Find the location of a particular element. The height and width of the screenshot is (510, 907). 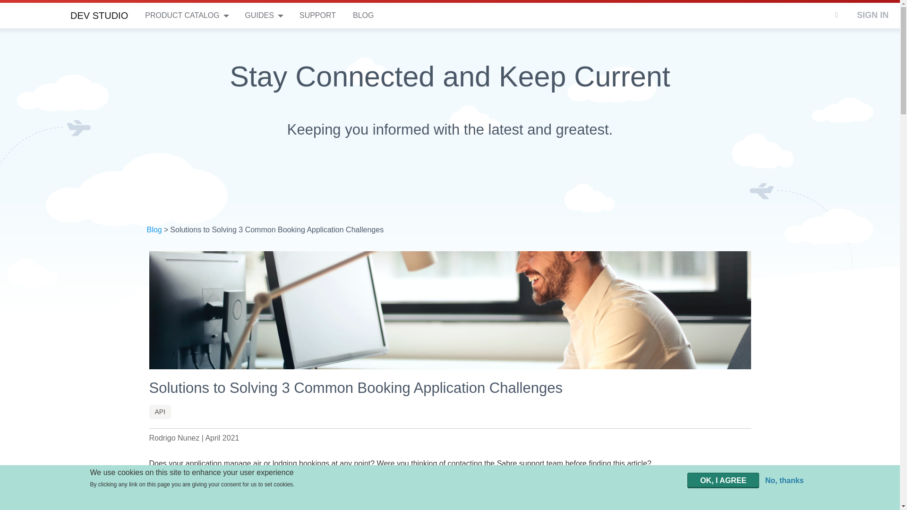

GUIDES is located at coordinates (259, 14).